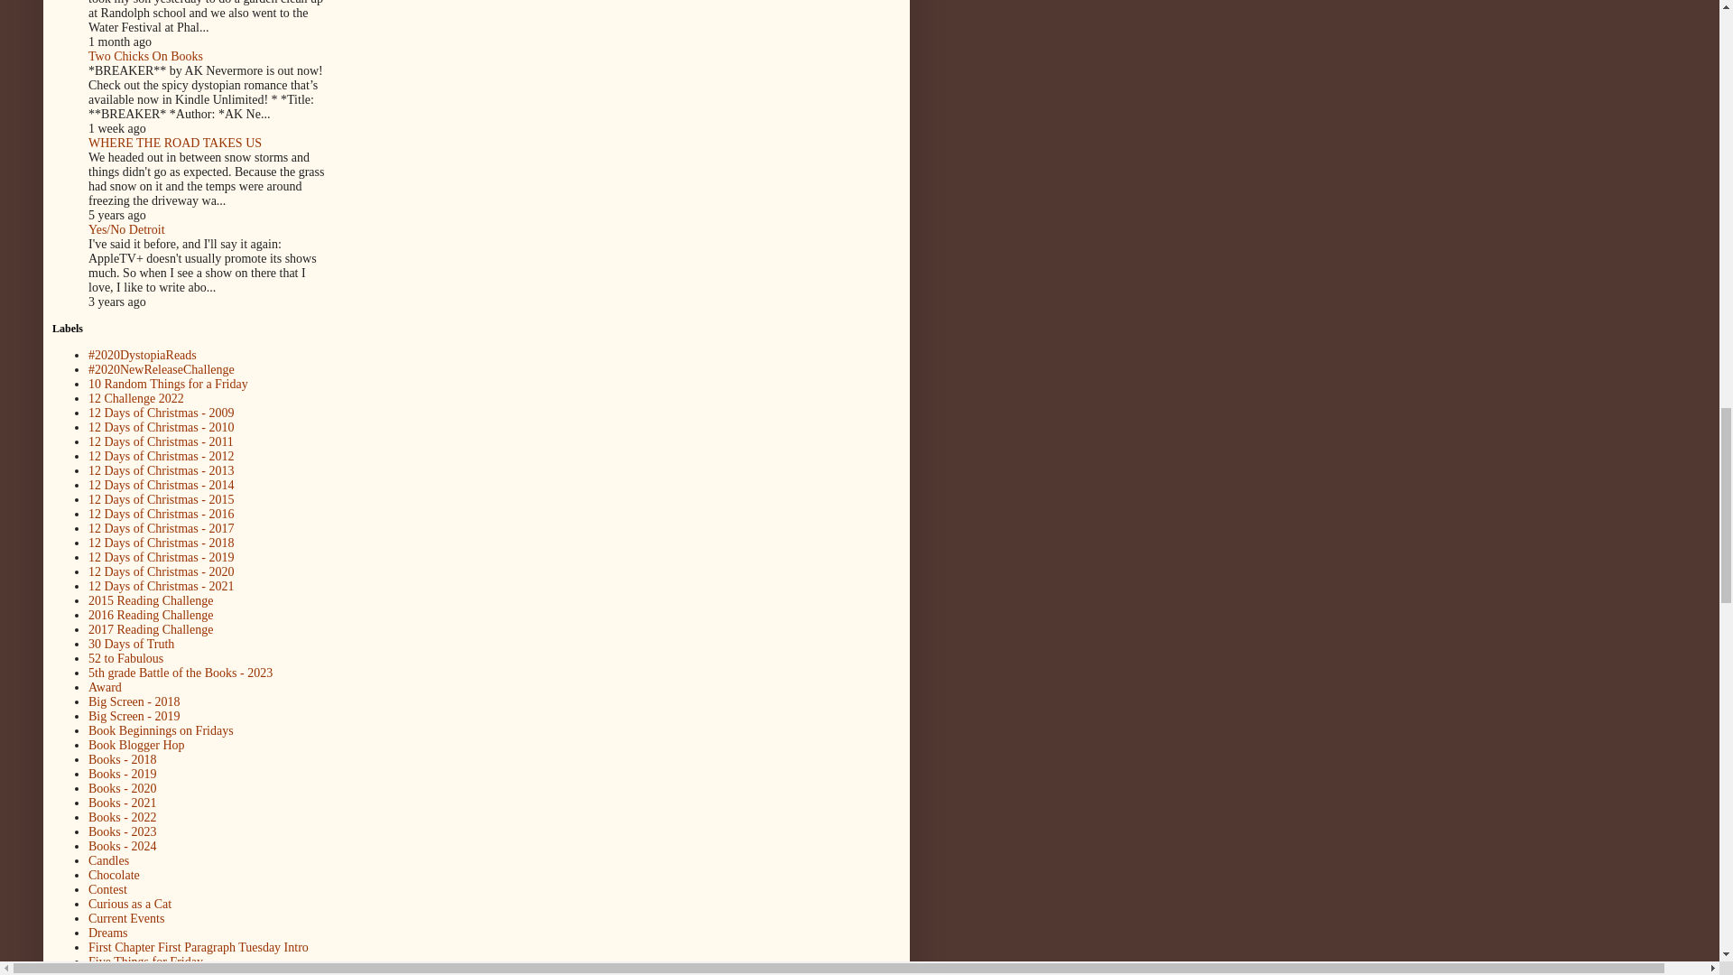 Image resolution: width=1733 pixels, height=975 pixels. Describe the element at coordinates (135, 399) in the screenshot. I see `12 Challenge 2022` at that location.